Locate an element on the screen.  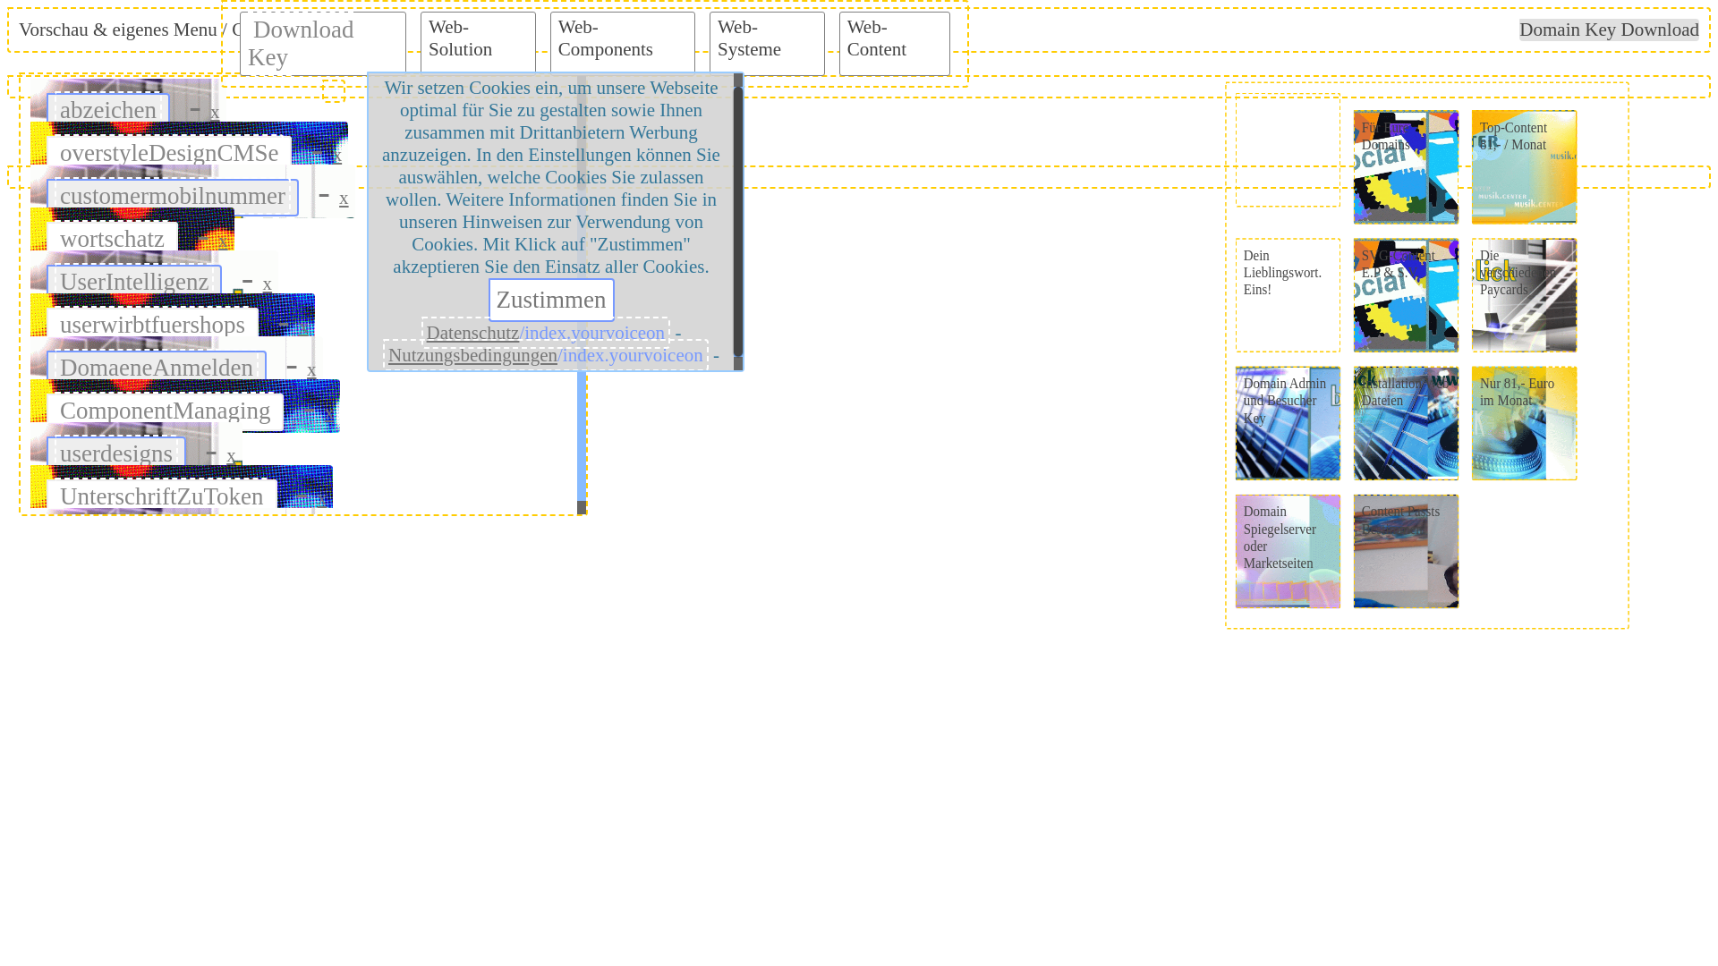
x is located at coordinates (329, 541).